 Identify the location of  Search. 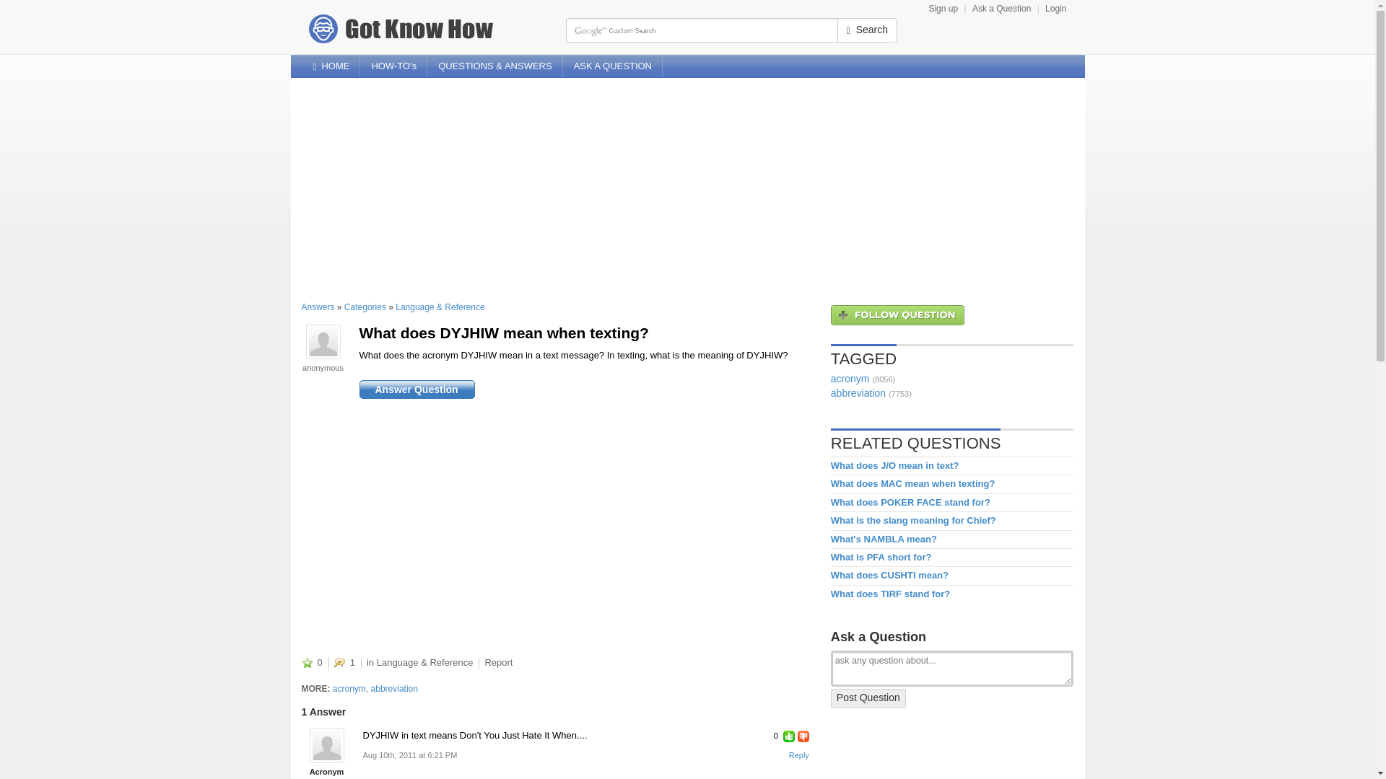
(866, 30).